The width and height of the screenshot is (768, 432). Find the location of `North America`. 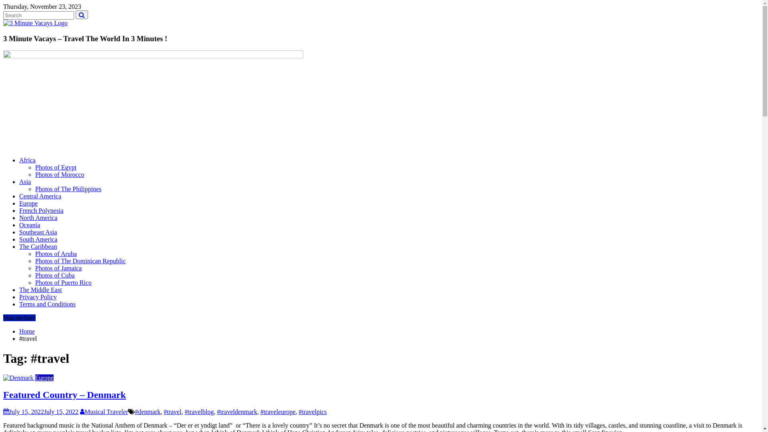

North America is located at coordinates (38, 218).